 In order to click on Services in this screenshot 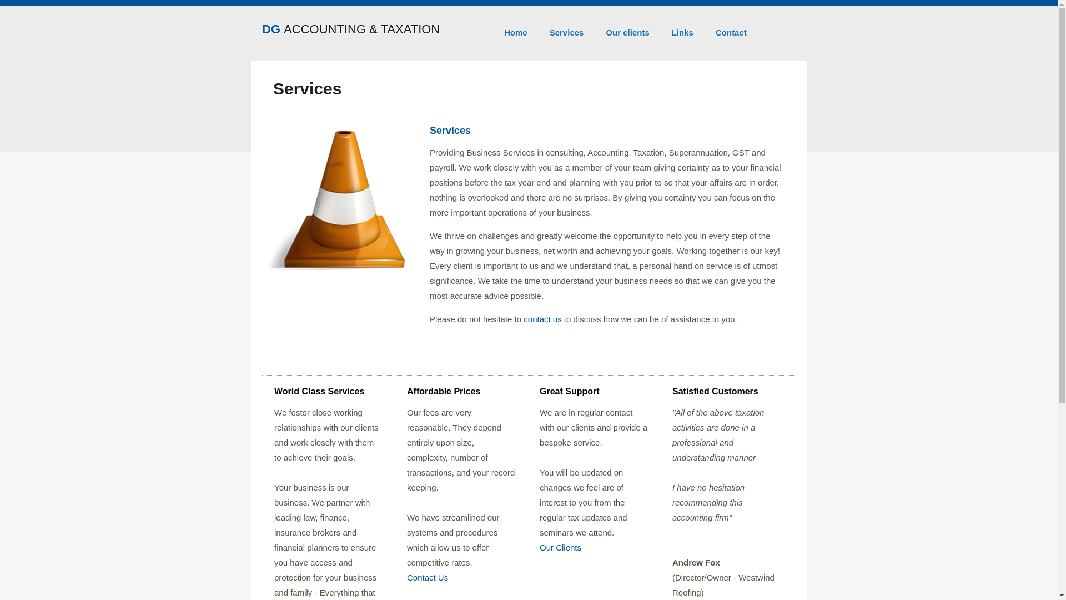, I will do `click(567, 29)`.